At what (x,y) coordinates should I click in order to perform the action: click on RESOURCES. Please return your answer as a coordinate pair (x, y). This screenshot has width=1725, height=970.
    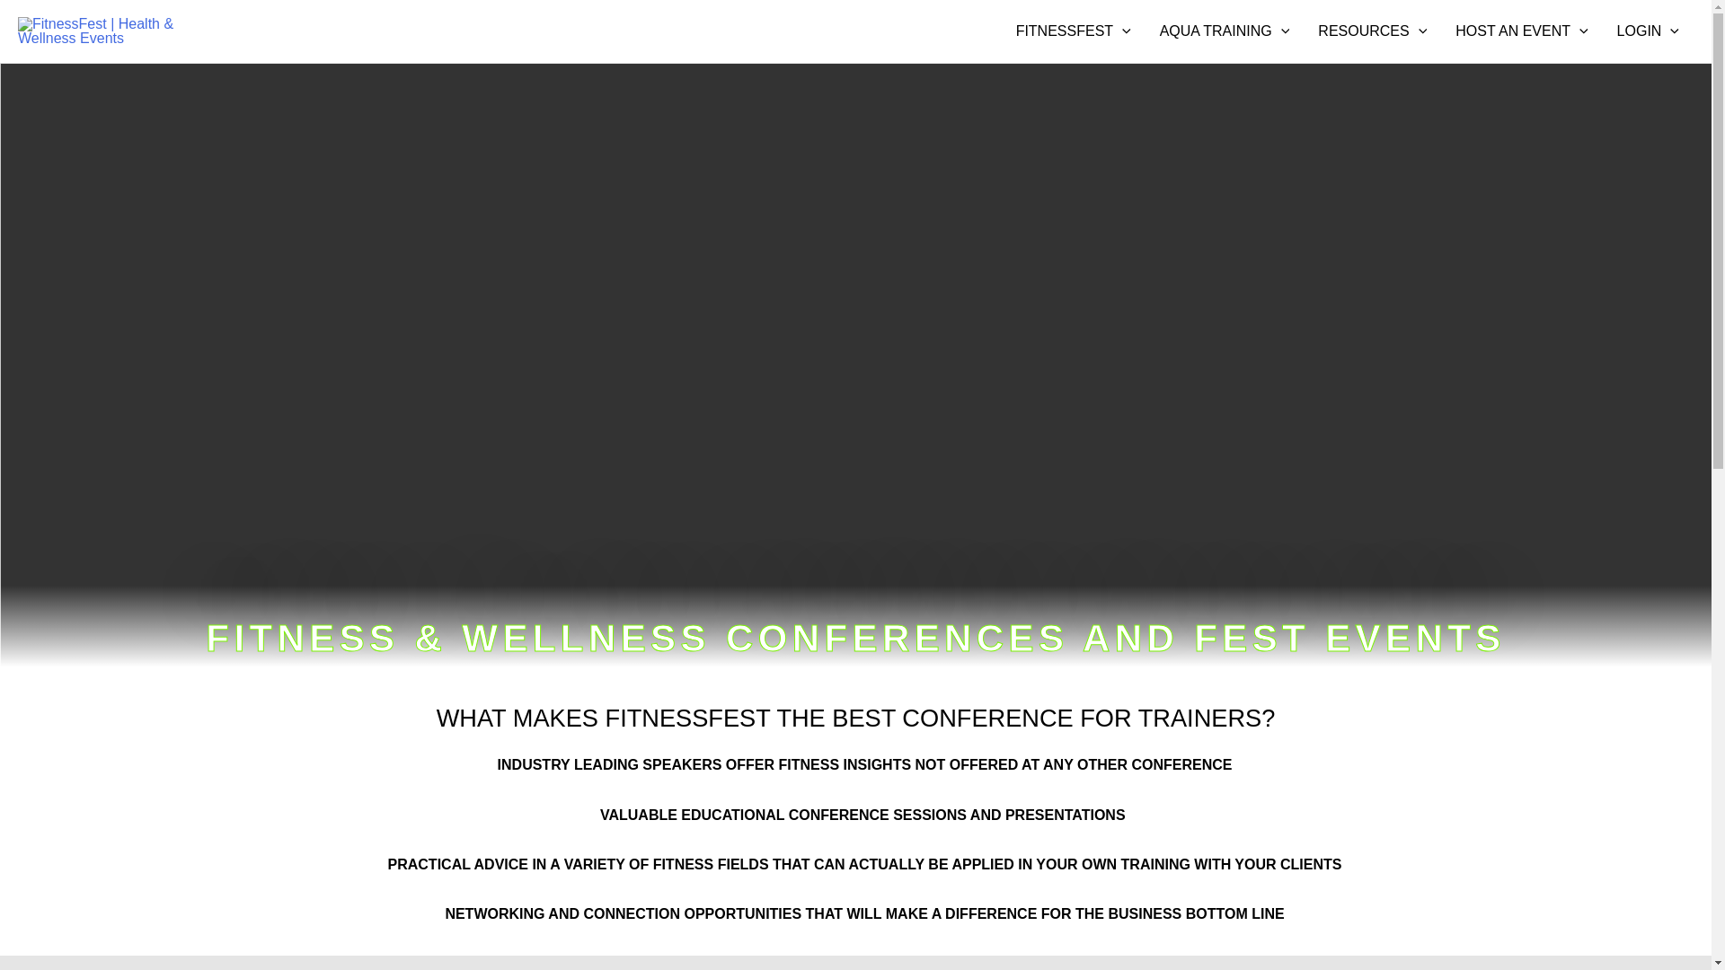
    Looking at the image, I should click on (1372, 31).